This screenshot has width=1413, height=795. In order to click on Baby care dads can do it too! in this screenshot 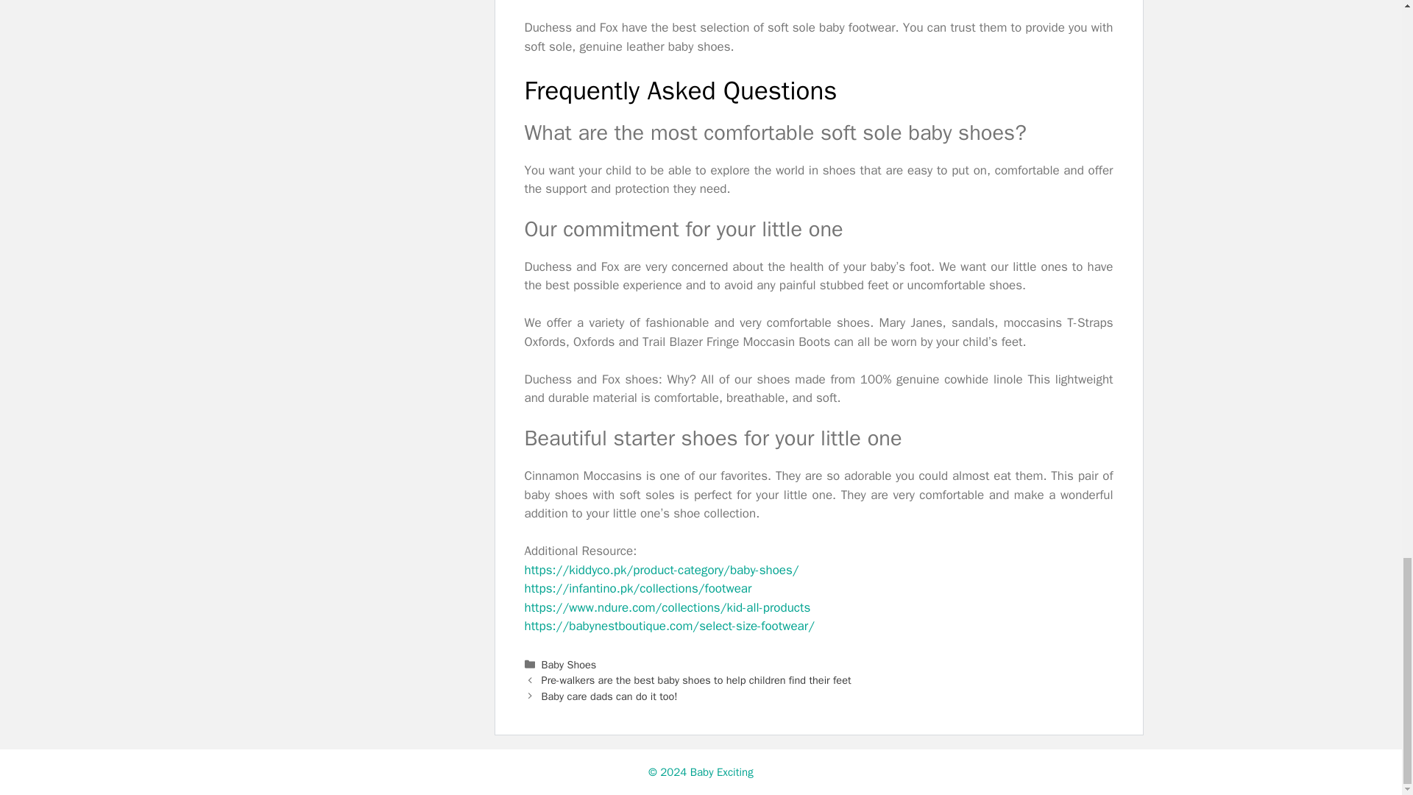, I will do `click(609, 696)`.